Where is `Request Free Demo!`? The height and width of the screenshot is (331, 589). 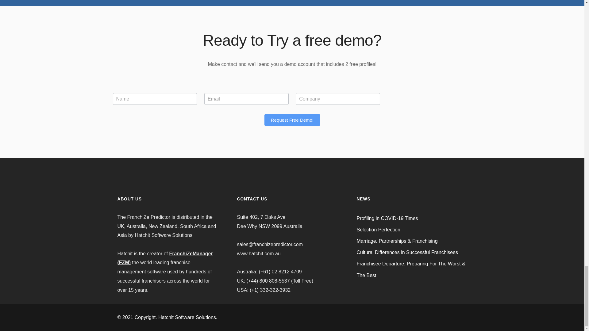
Request Free Demo! is located at coordinates (292, 120).